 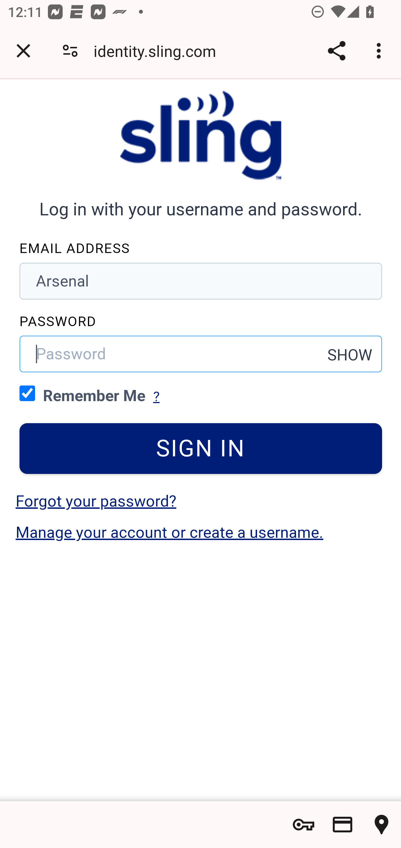 I want to click on Share, so click(x=336, y=51).